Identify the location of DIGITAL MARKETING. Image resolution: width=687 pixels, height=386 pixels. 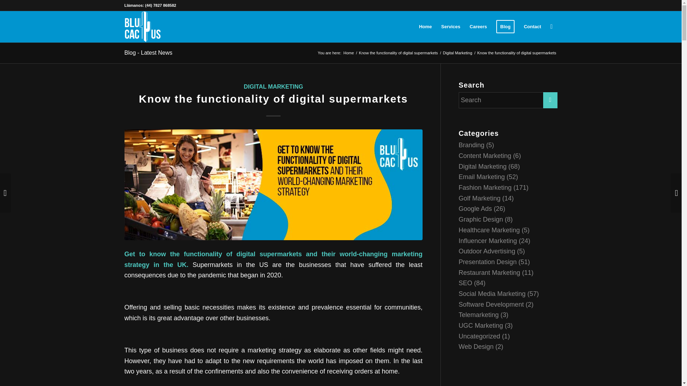
(273, 86).